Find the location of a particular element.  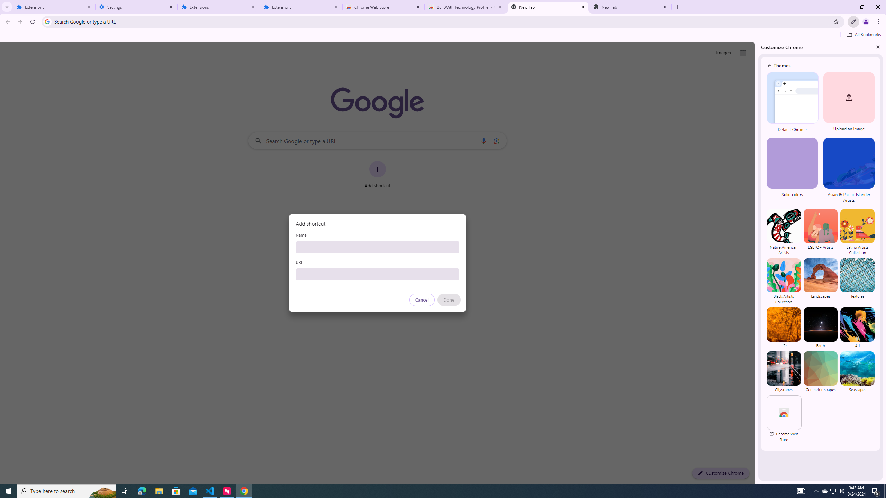

Asian & Pacific Islander Artists is located at coordinates (848, 171).